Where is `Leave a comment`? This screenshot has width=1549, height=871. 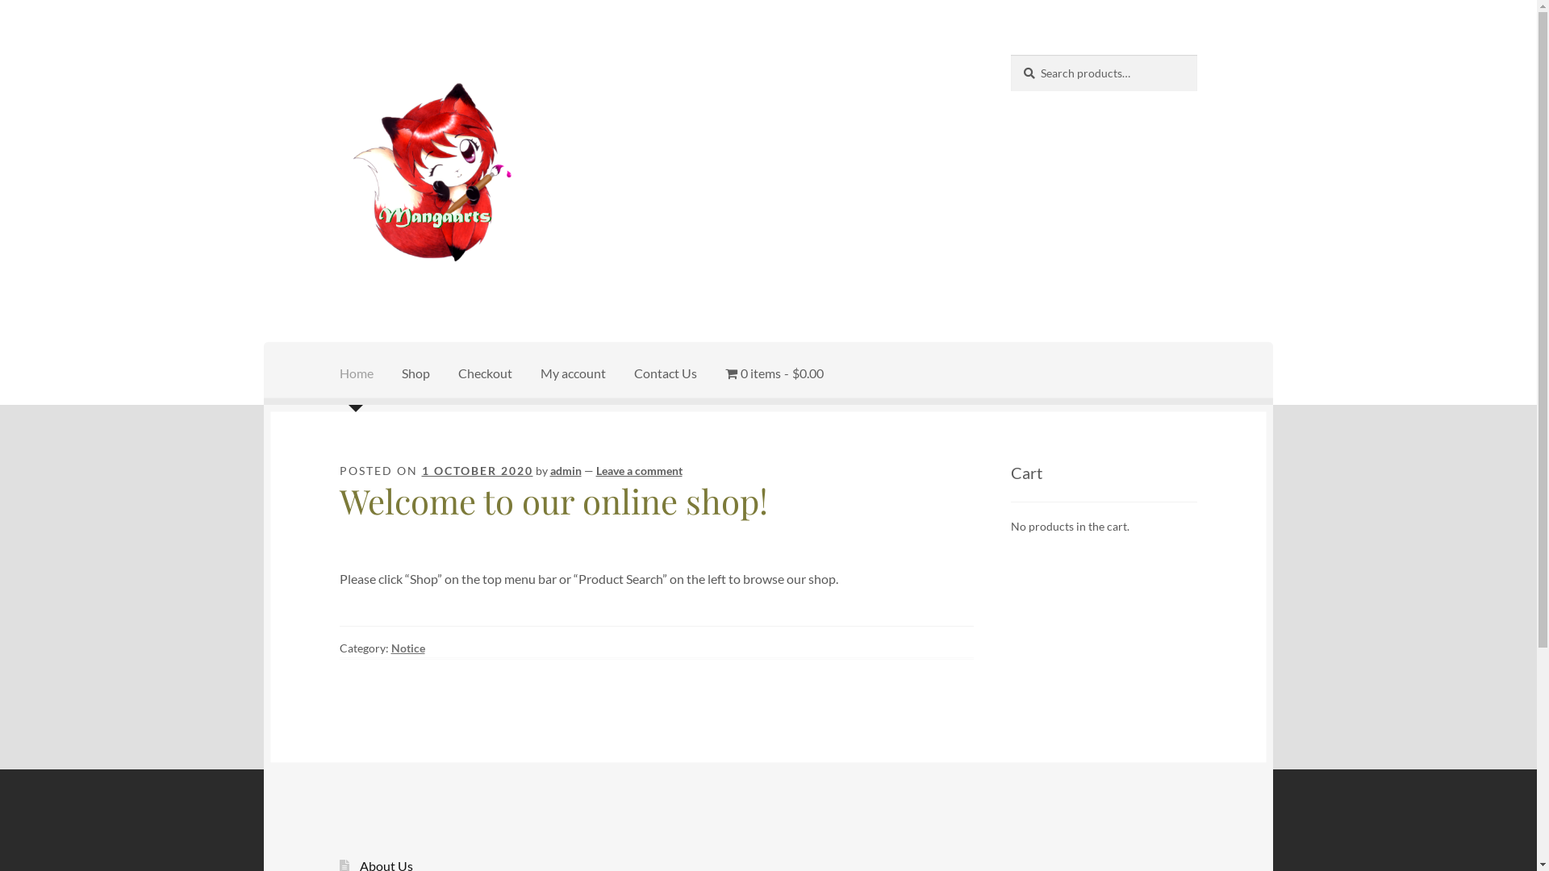 Leave a comment is located at coordinates (639, 471).